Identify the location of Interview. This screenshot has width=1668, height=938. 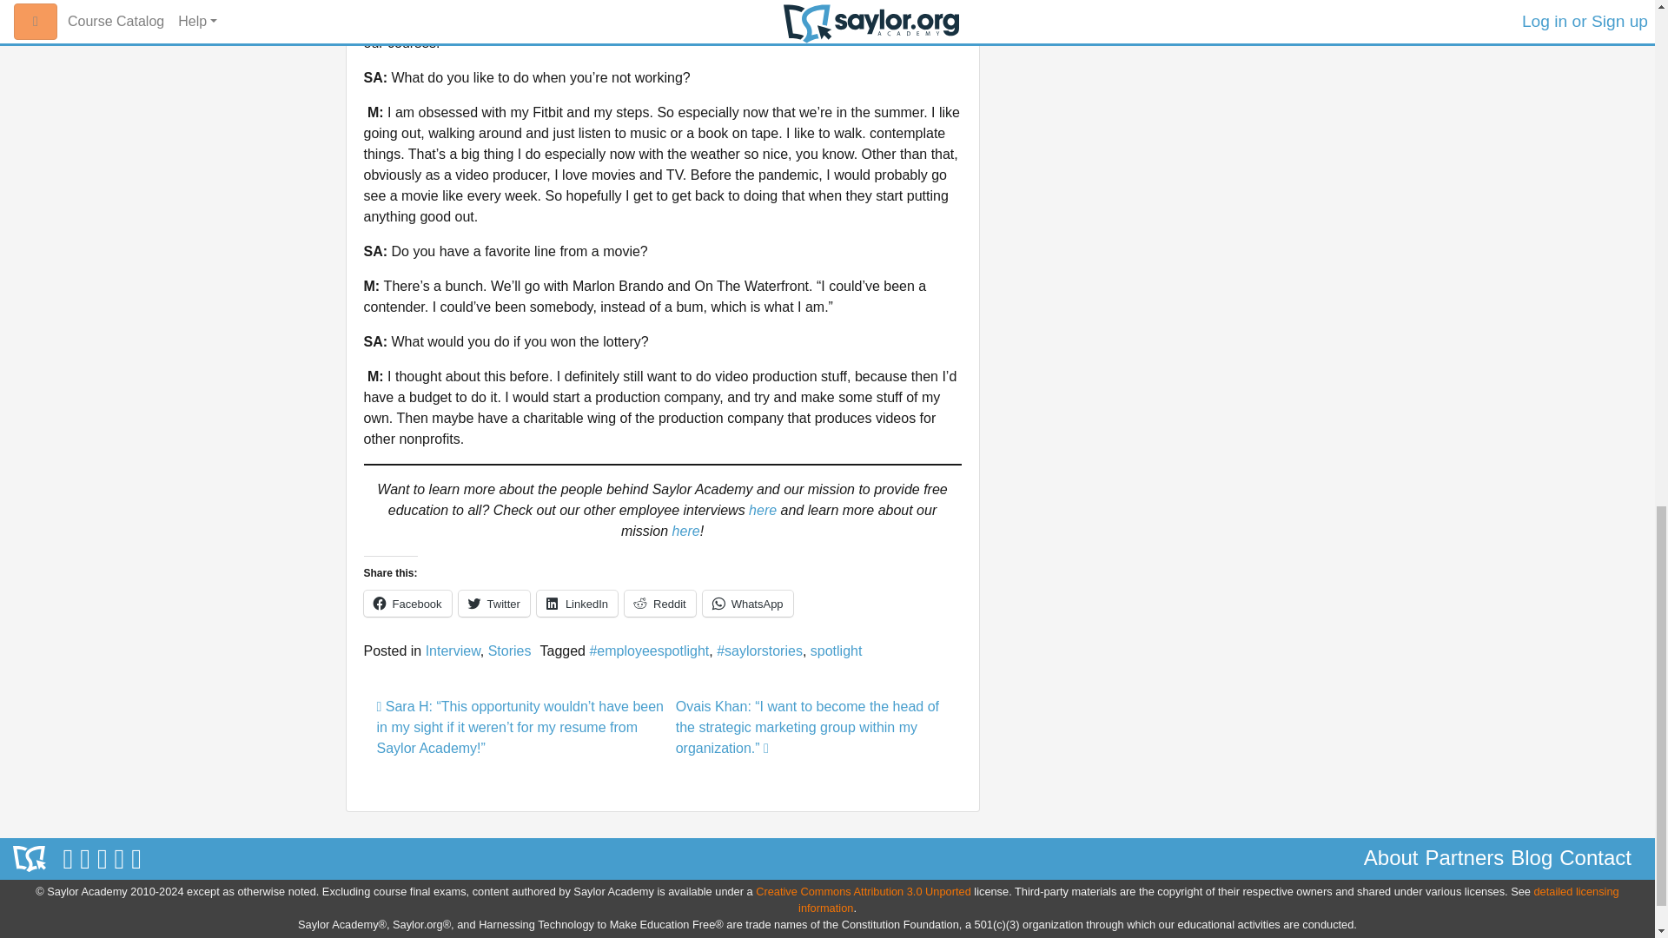
(452, 651).